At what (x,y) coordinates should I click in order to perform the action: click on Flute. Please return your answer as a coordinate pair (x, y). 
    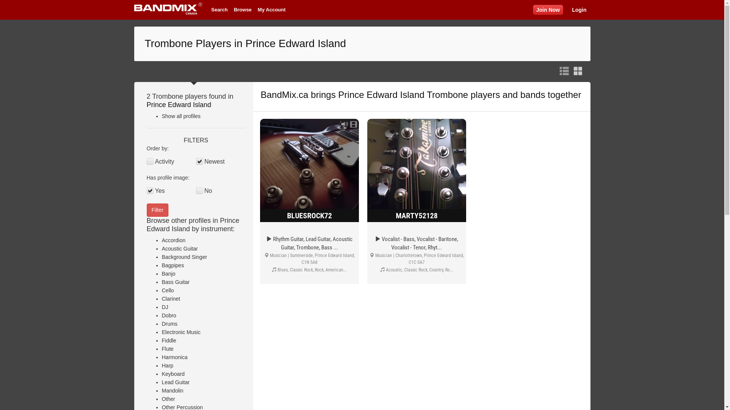
    Looking at the image, I should click on (168, 349).